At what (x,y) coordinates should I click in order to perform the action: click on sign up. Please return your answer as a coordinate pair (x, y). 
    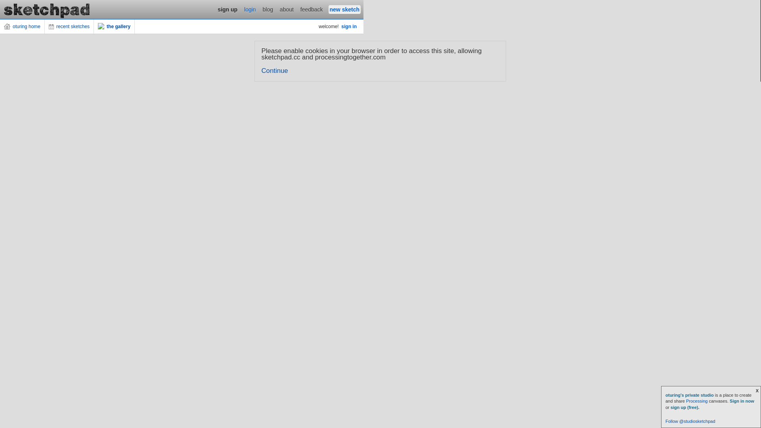
    Looking at the image, I should click on (228, 10).